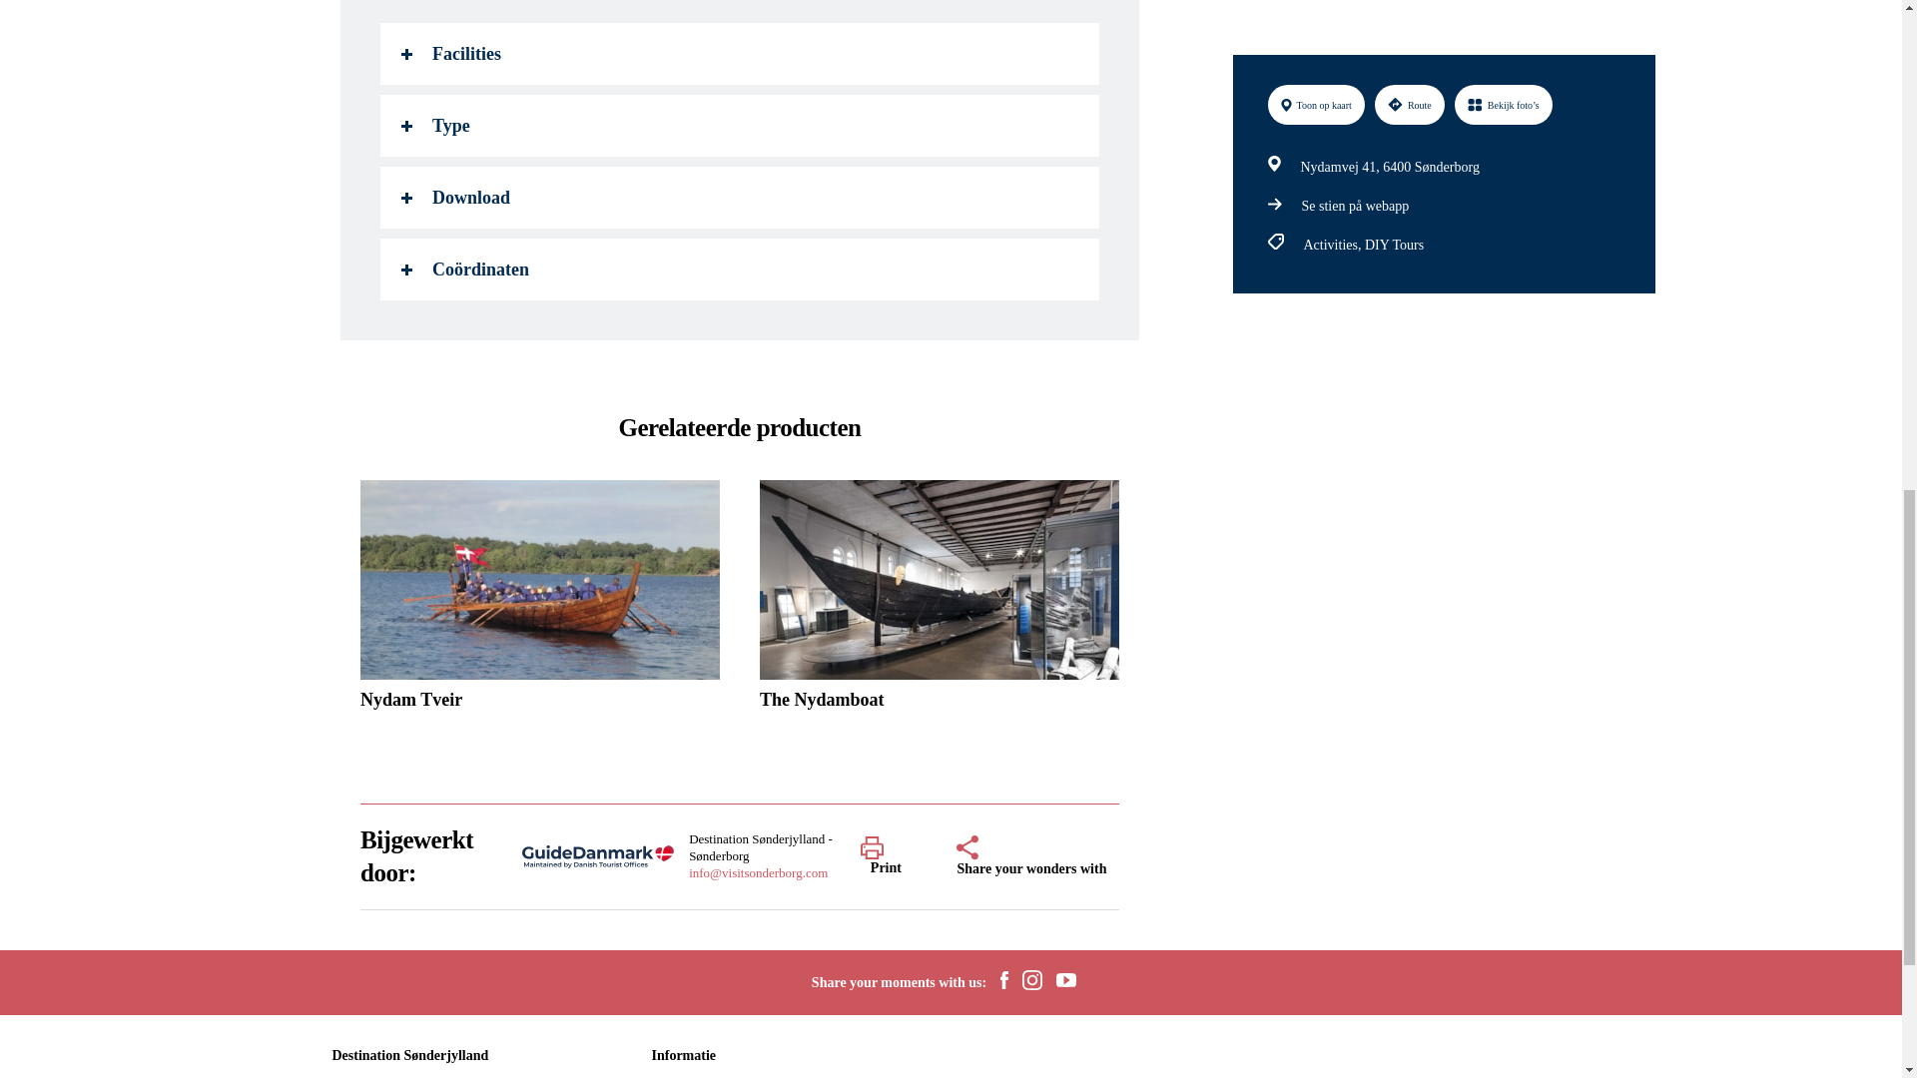 The height and width of the screenshot is (1078, 1917). Describe the element at coordinates (739, 126) in the screenshot. I see `Type` at that location.